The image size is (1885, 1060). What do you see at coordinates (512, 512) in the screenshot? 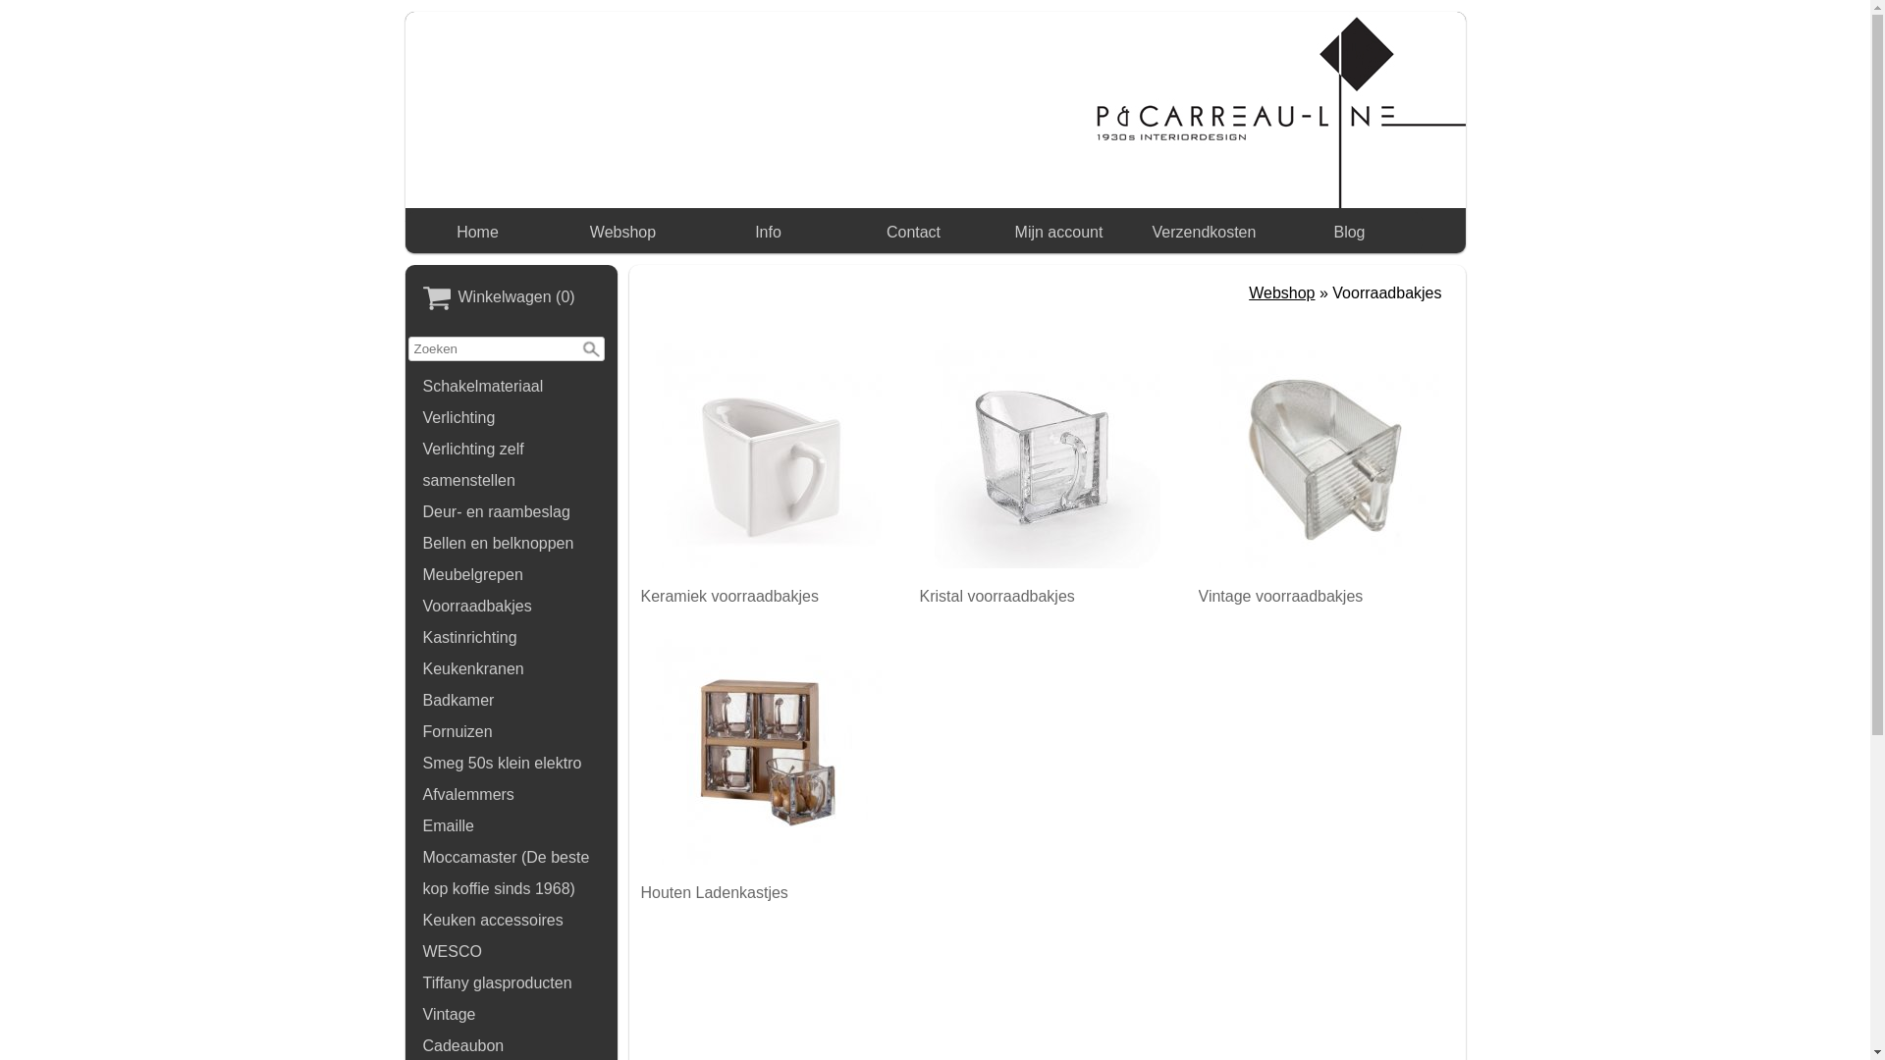
I see `Deur- en raambeslag` at bounding box center [512, 512].